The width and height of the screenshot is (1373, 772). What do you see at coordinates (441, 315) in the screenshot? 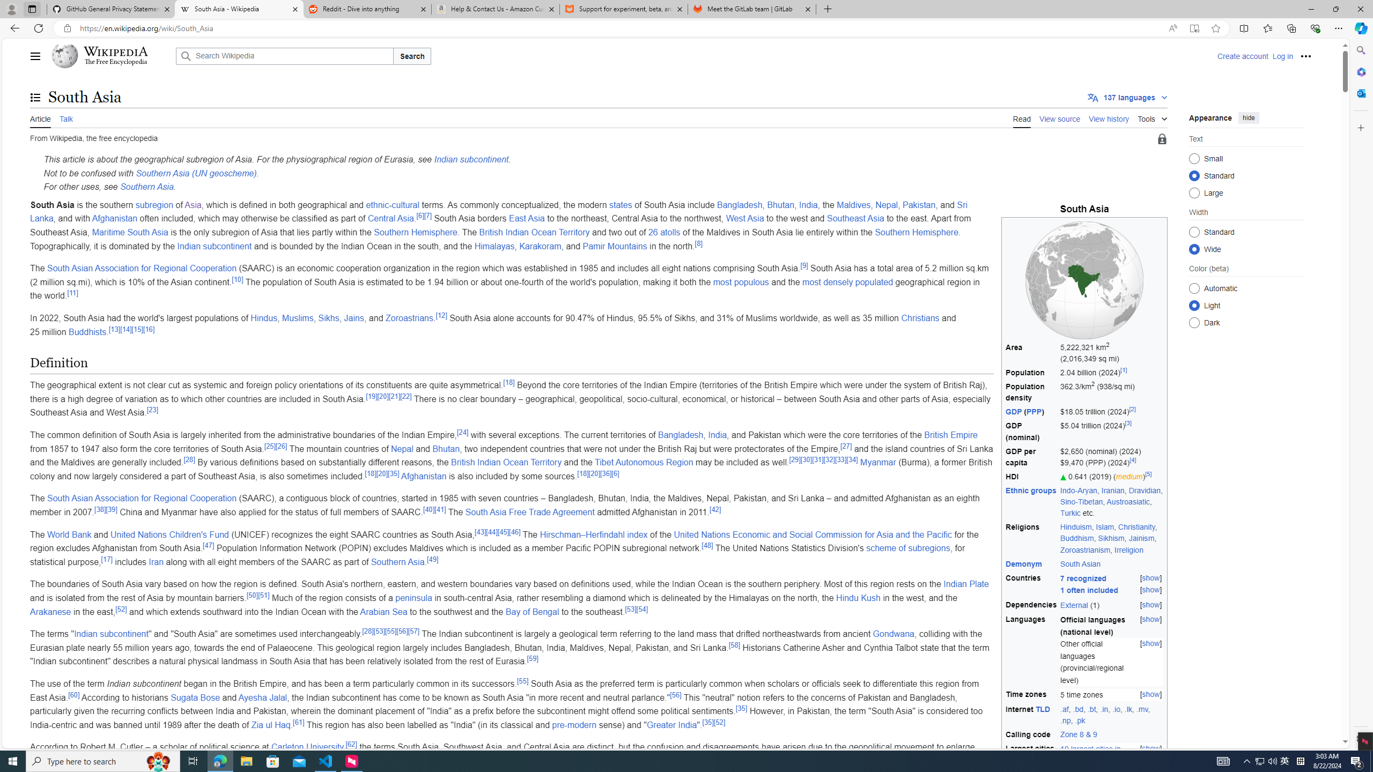
I see `[12]` at bounding box center [441, 315].